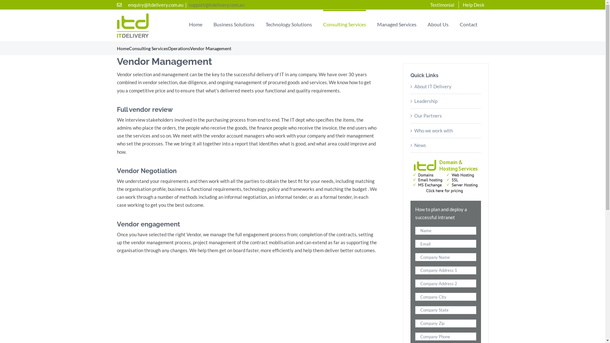 This screenshot has width=610, height=343. I want to click on Our Partners, so click(428, 116).